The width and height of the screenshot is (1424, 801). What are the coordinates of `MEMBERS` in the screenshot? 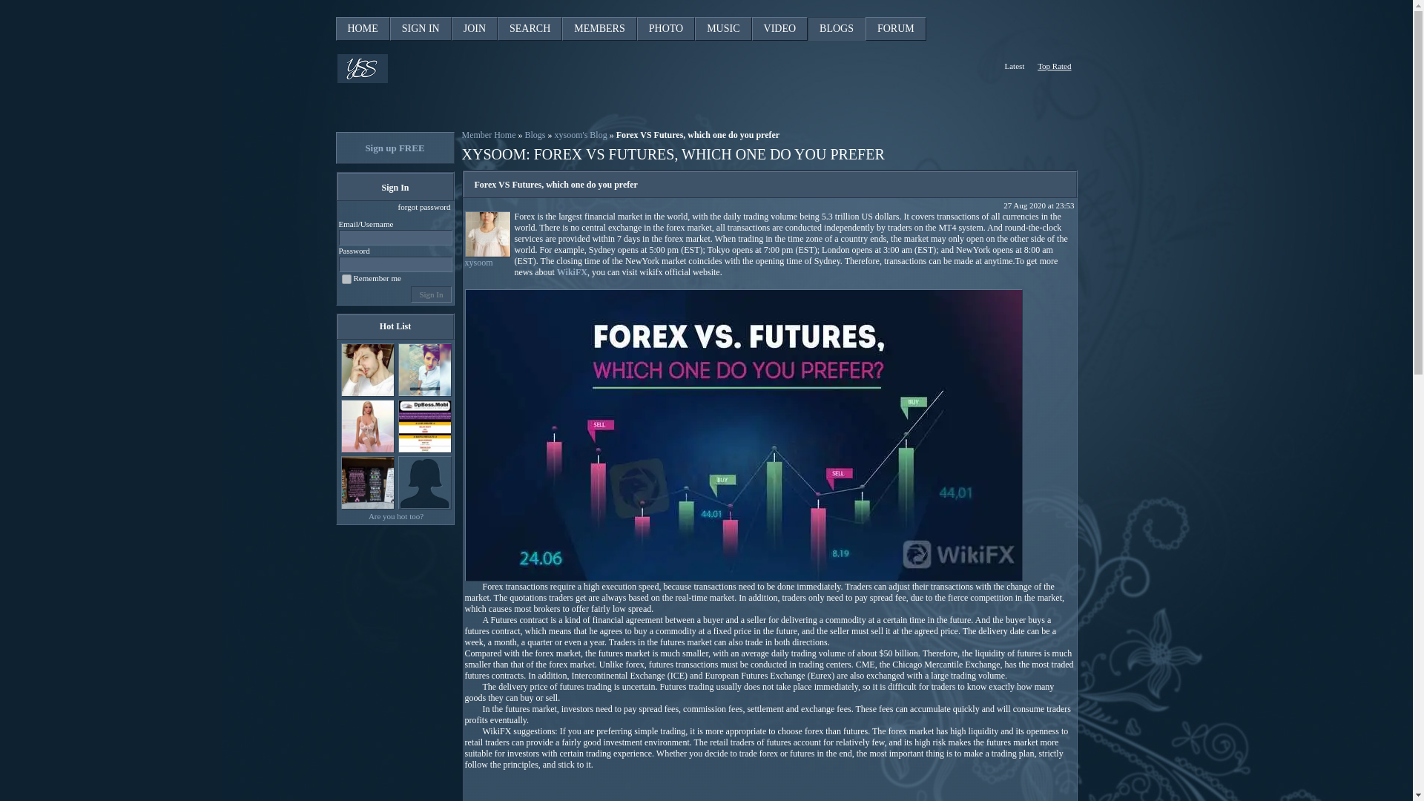 It's located at (599, 28).